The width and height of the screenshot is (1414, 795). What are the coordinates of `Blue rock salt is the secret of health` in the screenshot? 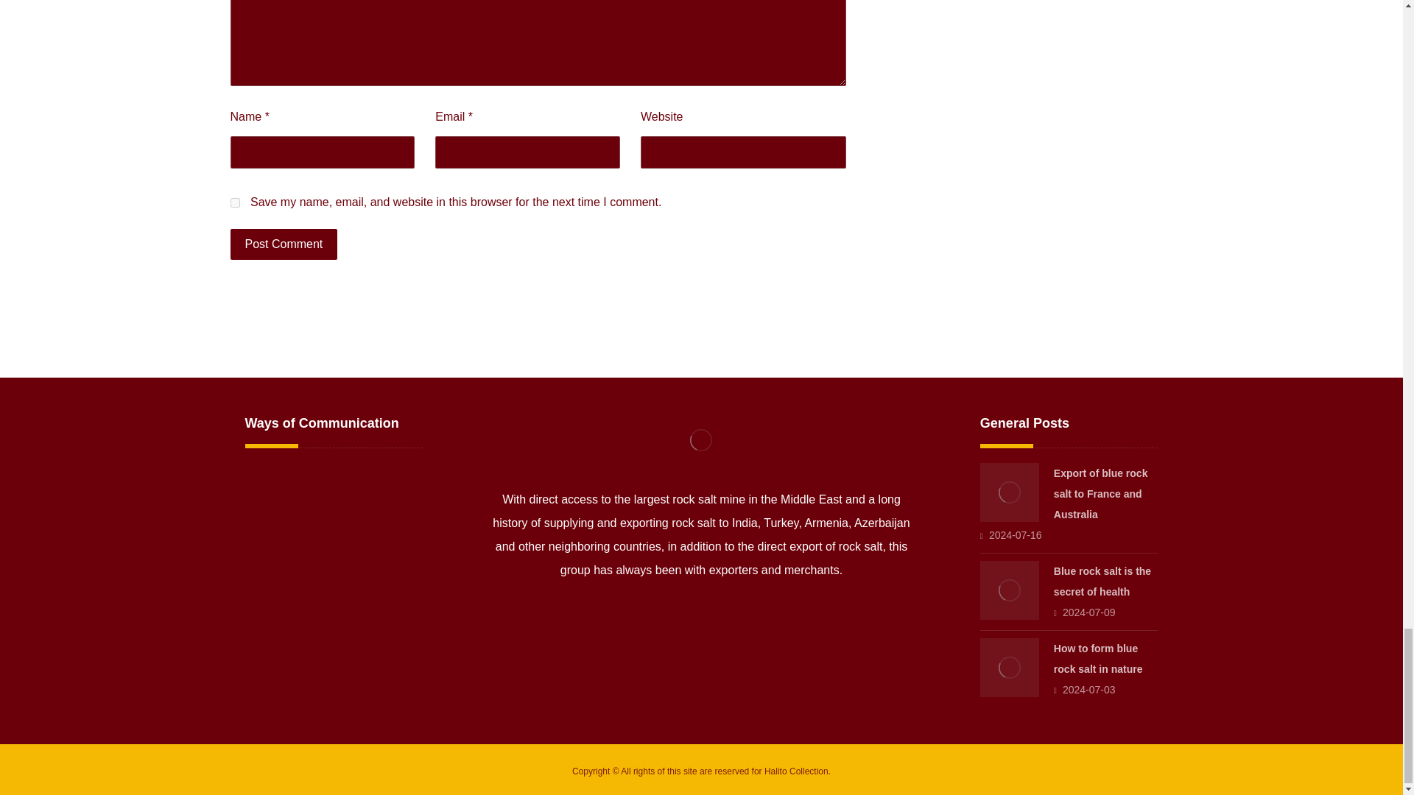 It's located at (1102, 582).